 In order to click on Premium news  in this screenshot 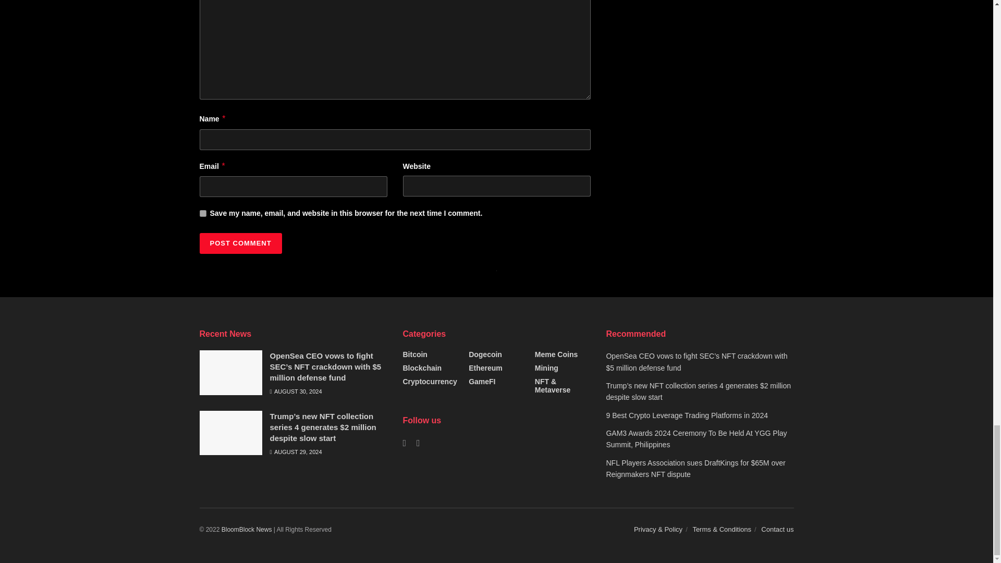, I will do `click(247, 529)`.